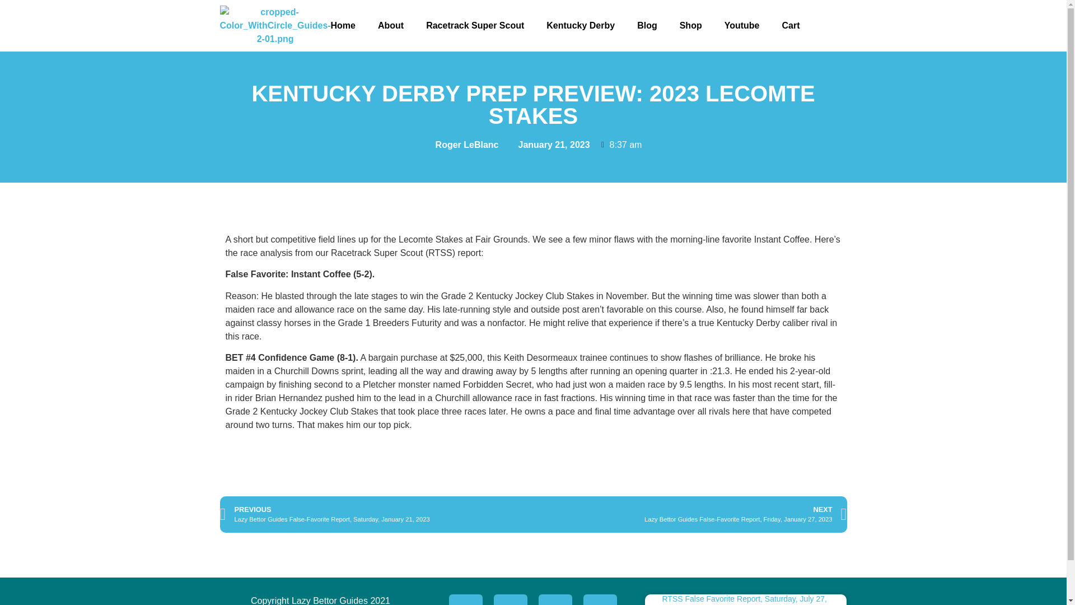  Describe the element at coordinates (744, 599) in the screenshot. I see `RTSS False Favorite Report, Saturday, July 27, 2024` at that location.